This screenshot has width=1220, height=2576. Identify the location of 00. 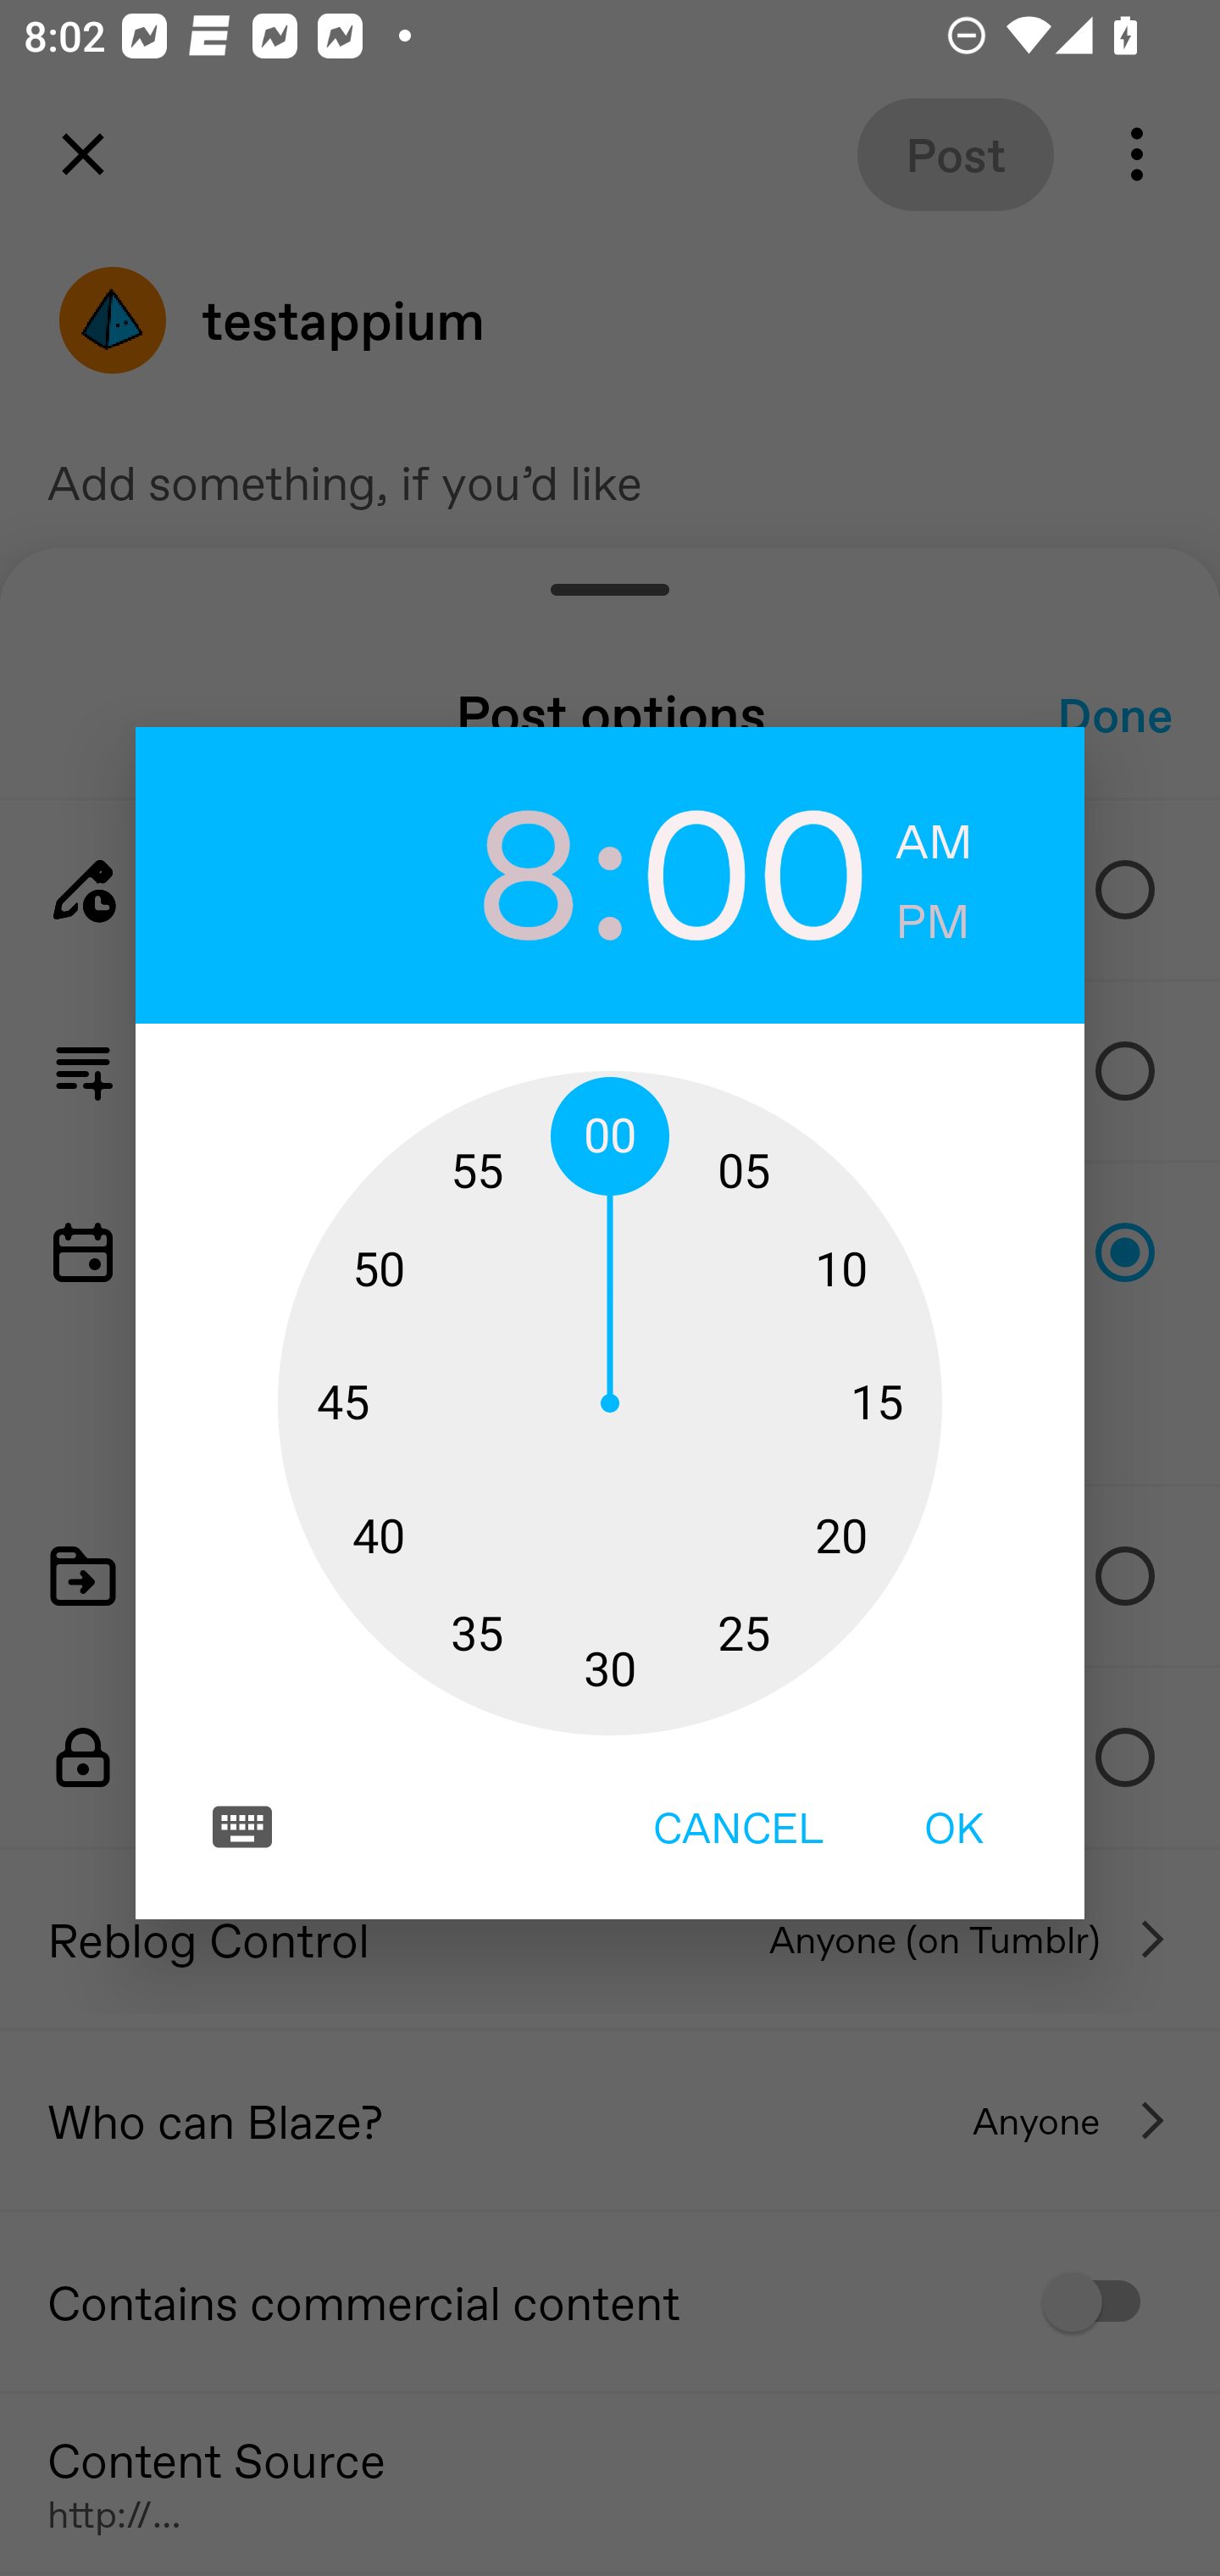
(755, 869).